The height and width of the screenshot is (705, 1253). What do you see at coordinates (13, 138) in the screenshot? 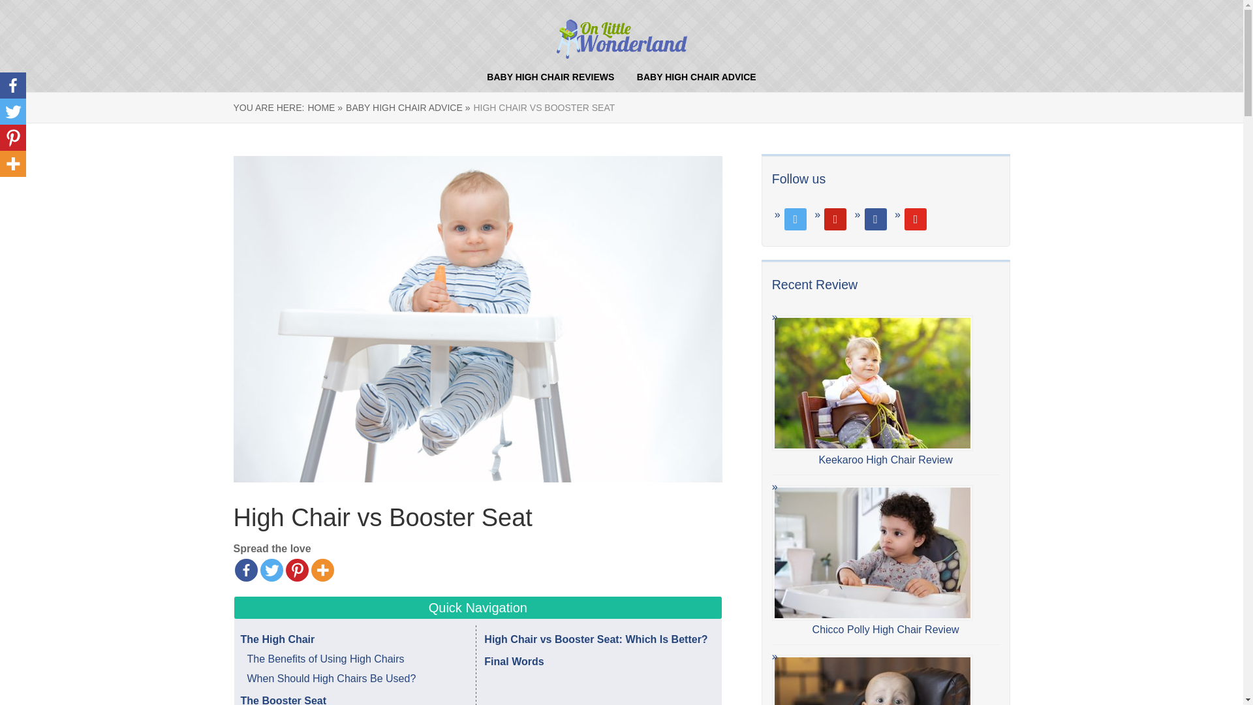
I see `Pinterest` at bounding box center [13, 138].